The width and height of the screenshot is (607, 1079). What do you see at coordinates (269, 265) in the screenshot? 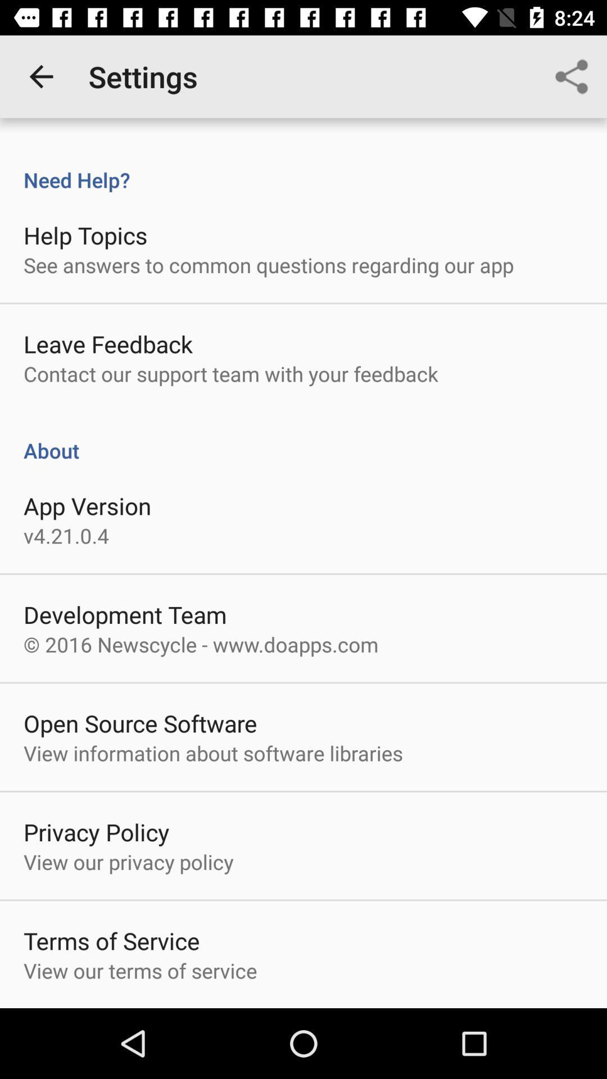
I see `jump to see answers to icon` at bounding box center [269, 265].